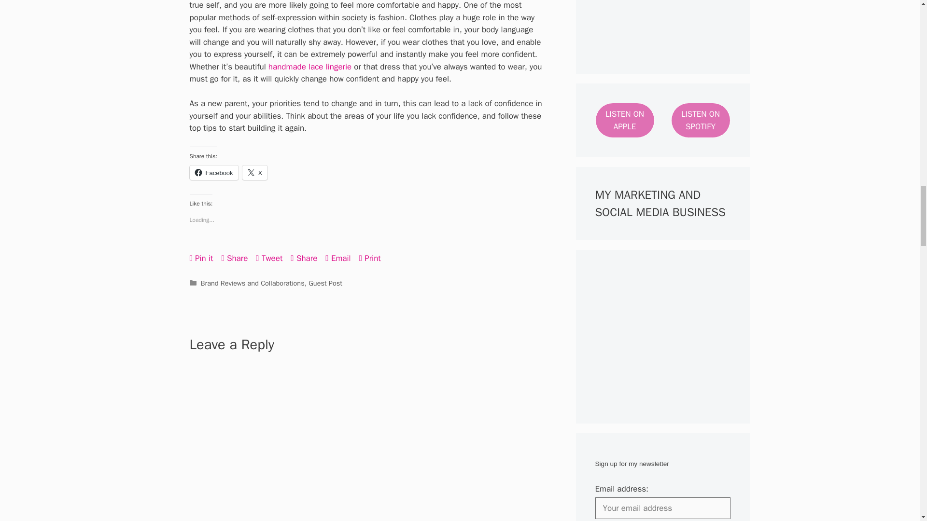 The height and width of the screenshot is (521, 927). I want to click on Click to share on X, so click(255, 173).